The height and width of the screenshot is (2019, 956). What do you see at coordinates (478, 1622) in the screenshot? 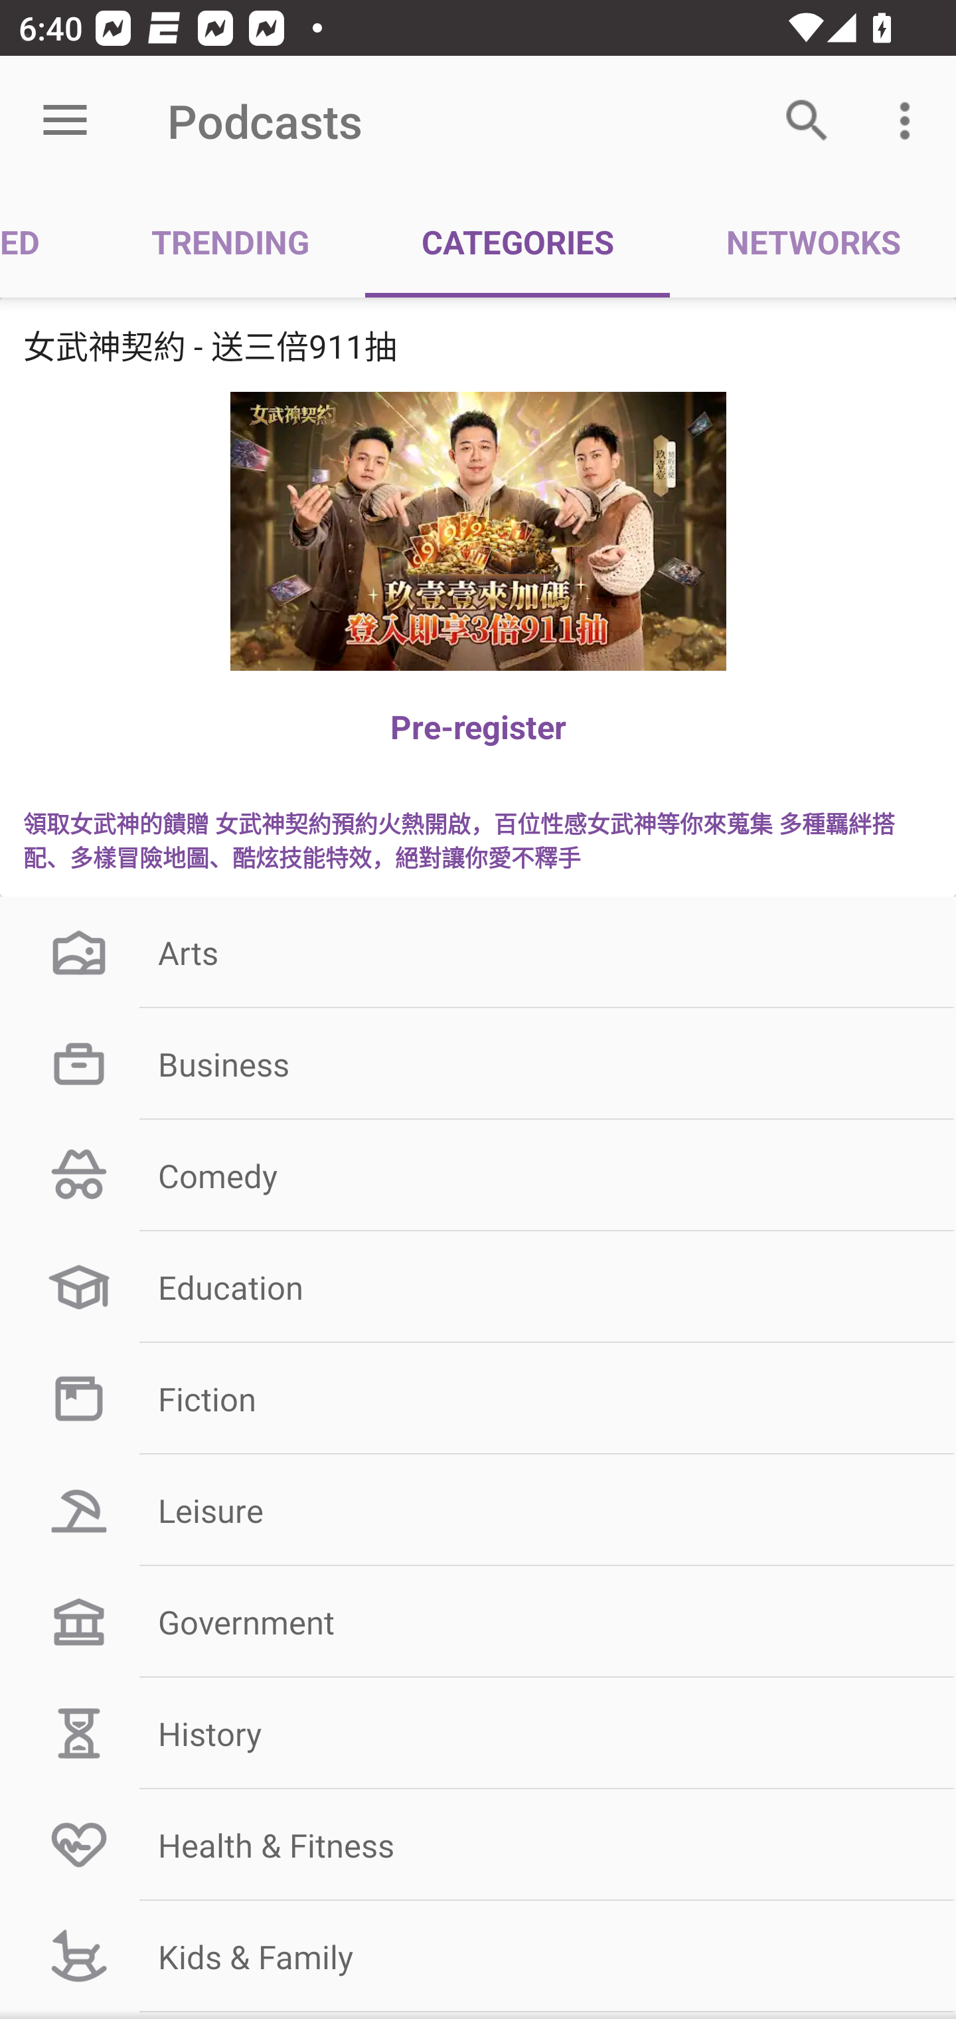
I see `Government` at bounding box center [478, 1622].